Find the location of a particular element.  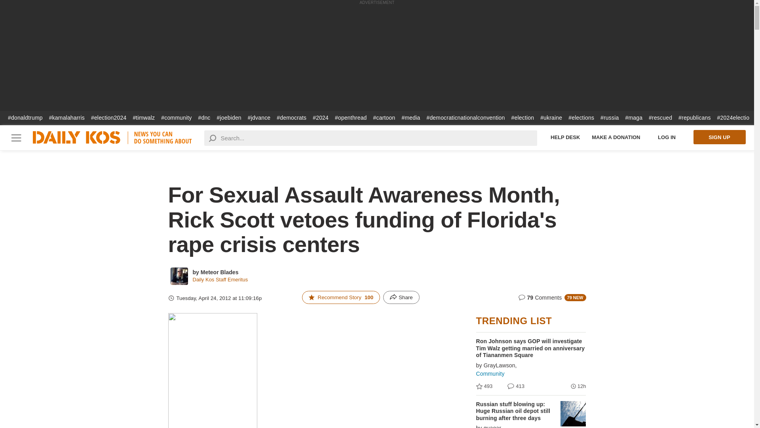

Make a Donation is located at coordinates (616, 137).